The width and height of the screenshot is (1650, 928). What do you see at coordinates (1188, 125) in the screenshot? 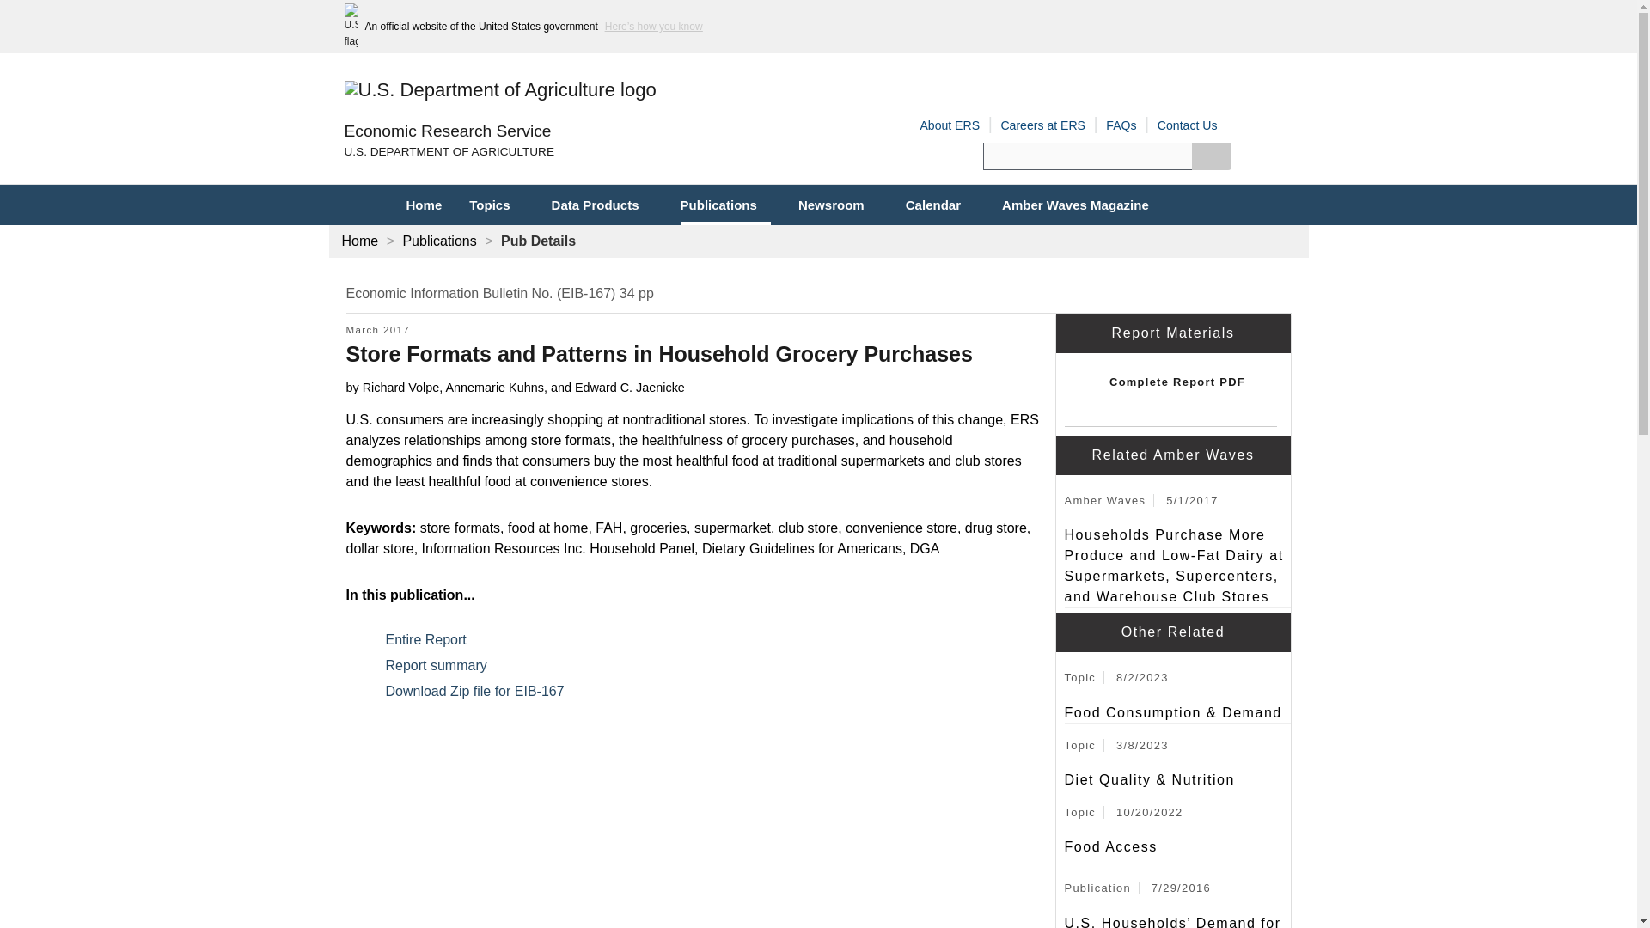
I see `Contact Us` at bounding box center [1188, 125].